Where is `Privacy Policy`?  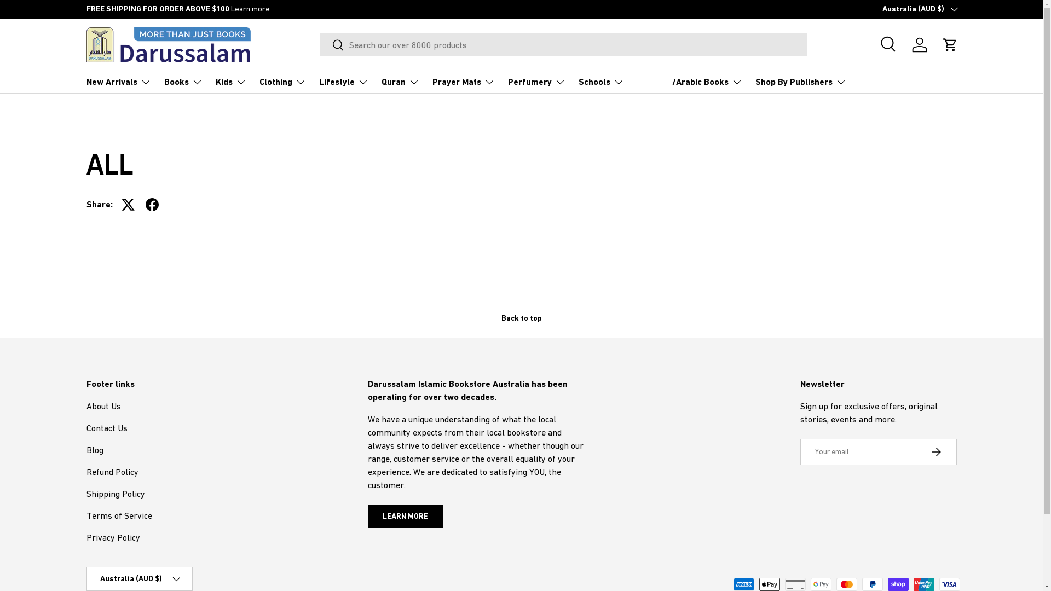
Privacy Policy is located at coordinates (113, 537).